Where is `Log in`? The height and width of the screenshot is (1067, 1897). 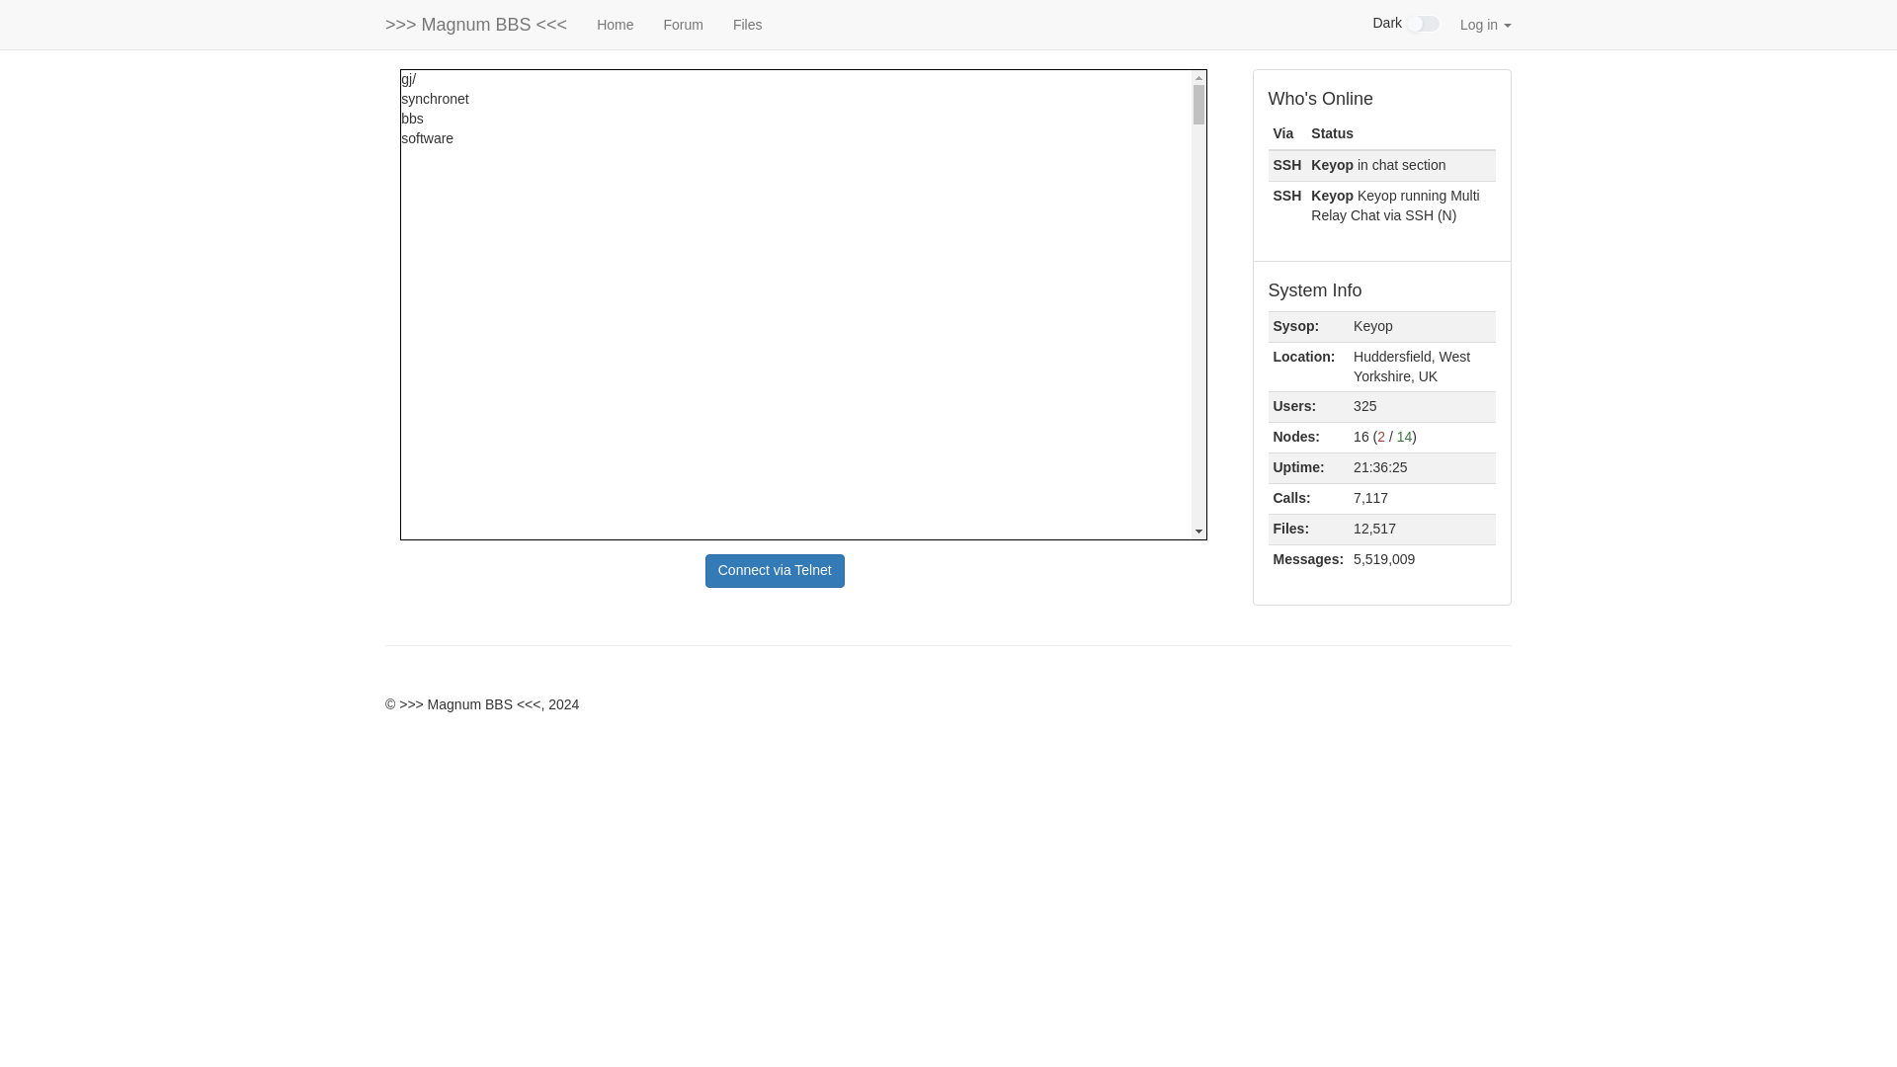 Log in is located at coordinates (1486, 24).